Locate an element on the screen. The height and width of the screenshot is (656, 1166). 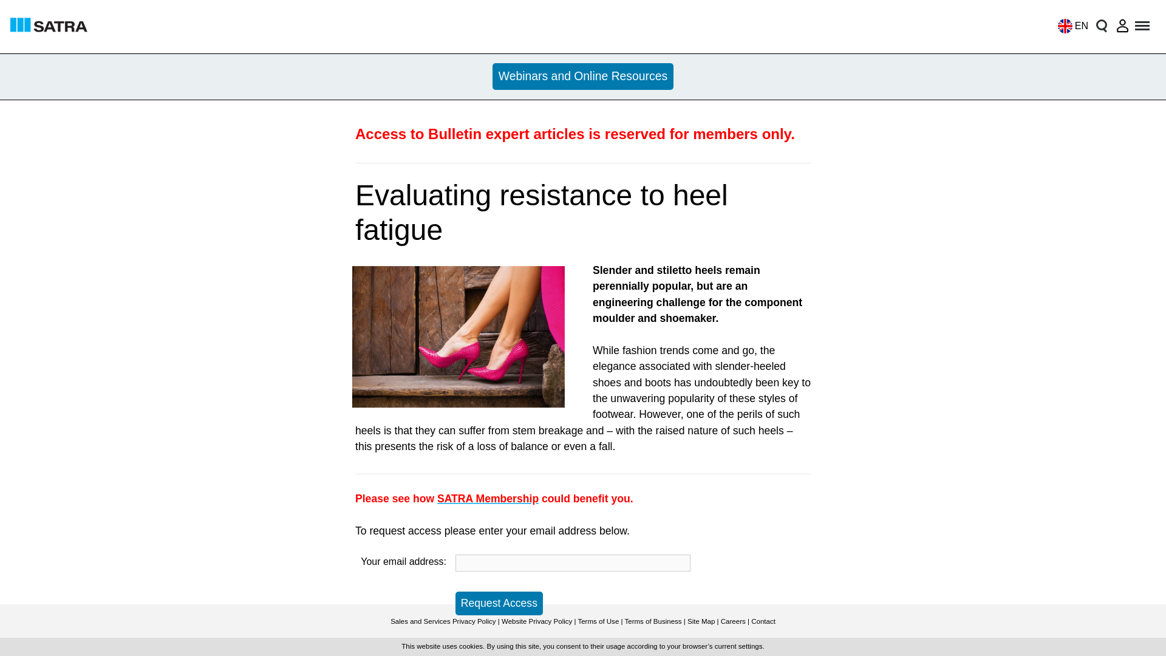
SATRA Membership is located at coordinates (488, 498).